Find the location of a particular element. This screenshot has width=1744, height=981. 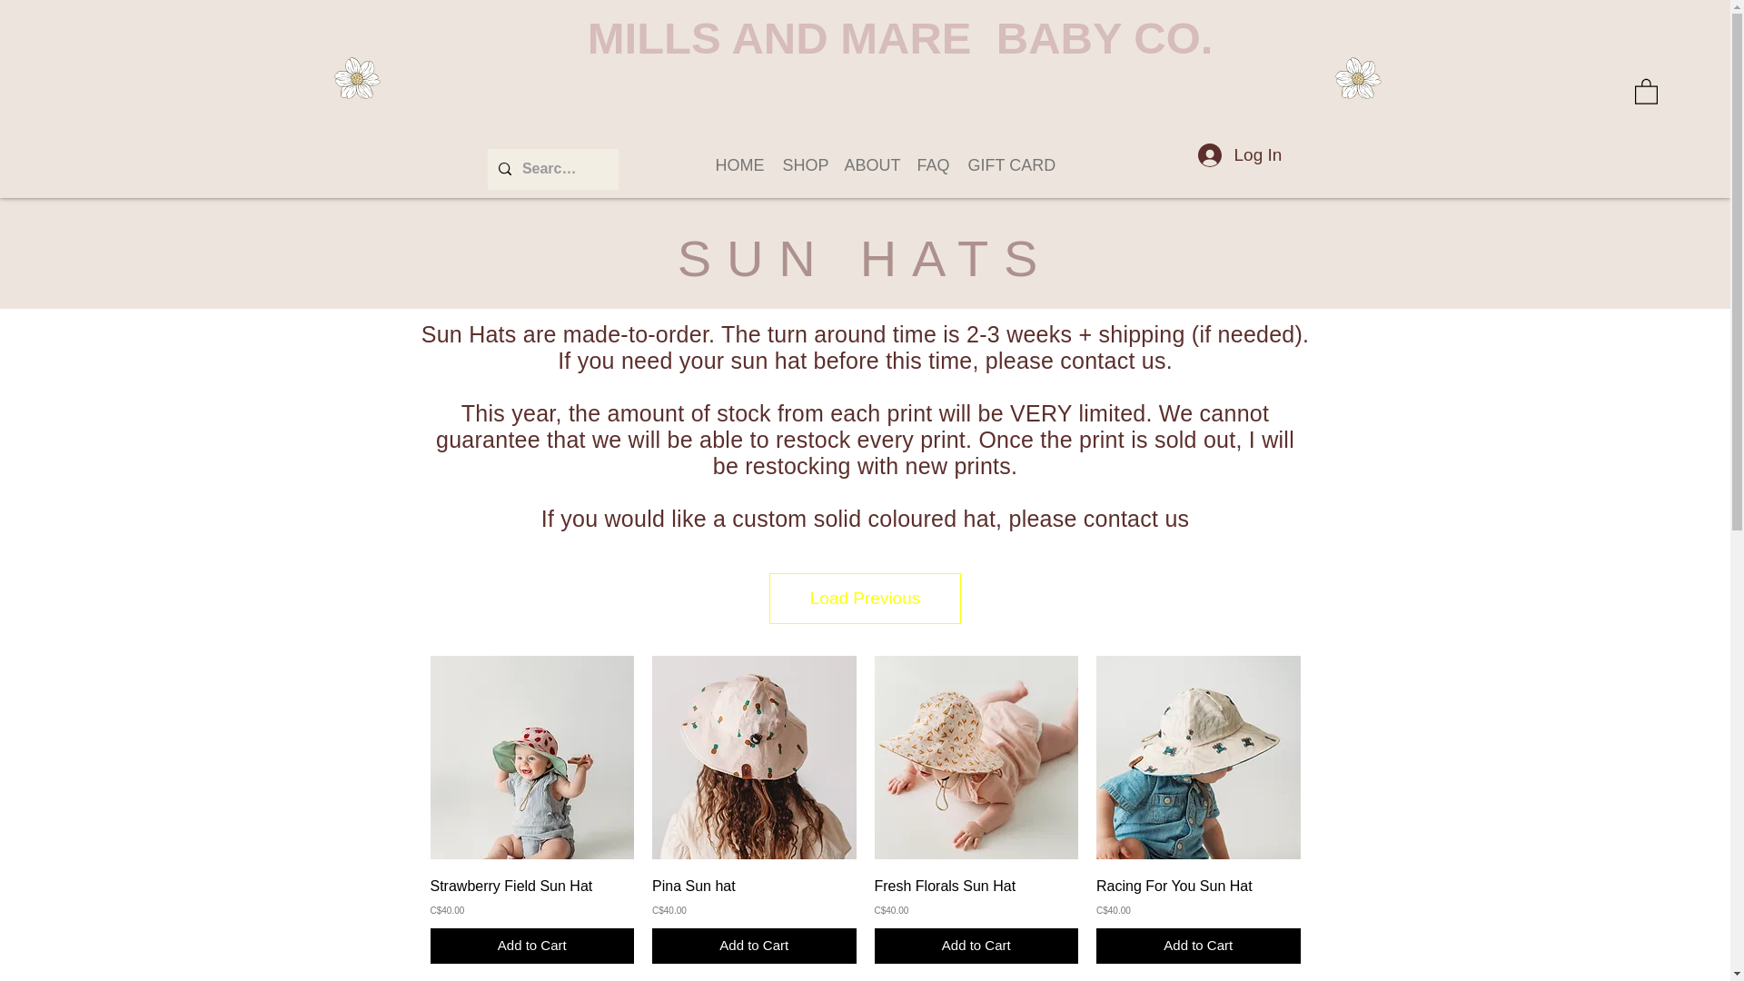

Add to Cart is located at coordinates (1199, 945).